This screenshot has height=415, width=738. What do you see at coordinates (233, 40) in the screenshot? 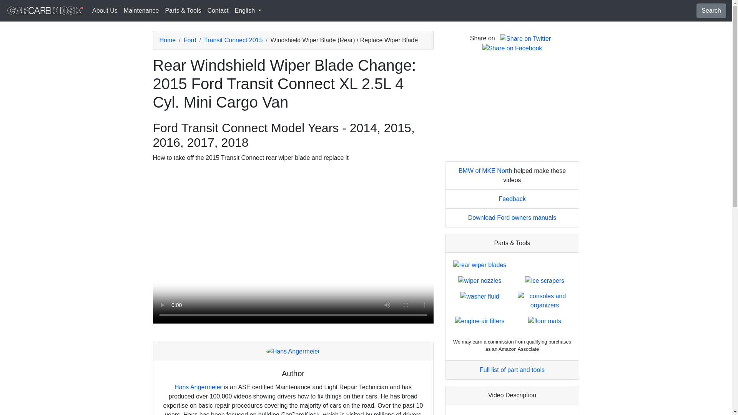
I see `Transit Connect 2015` at bounding box center [233, 40].